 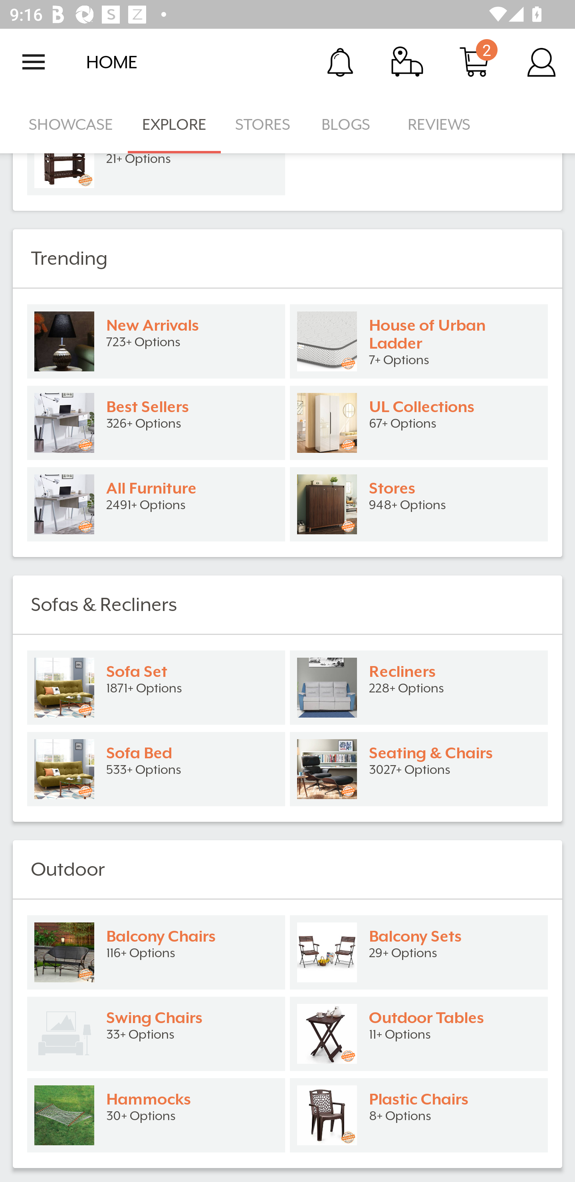 I want to click on BLOGS, so click(x=350, y=125).